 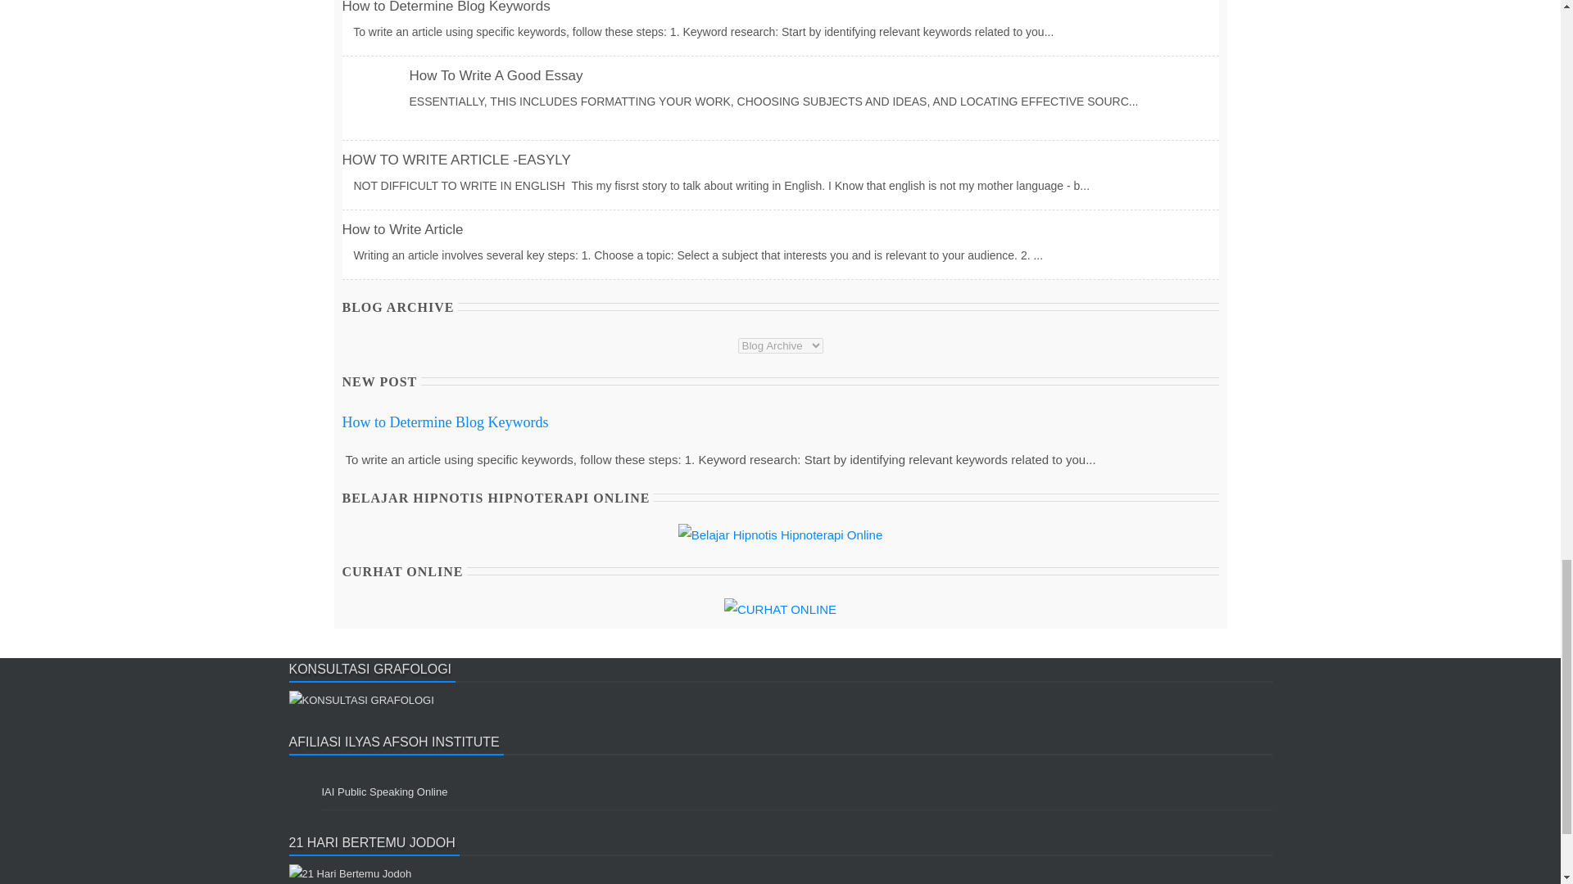 I want to click on How to Determine Blog Keywords, so click(x=446, y=422).